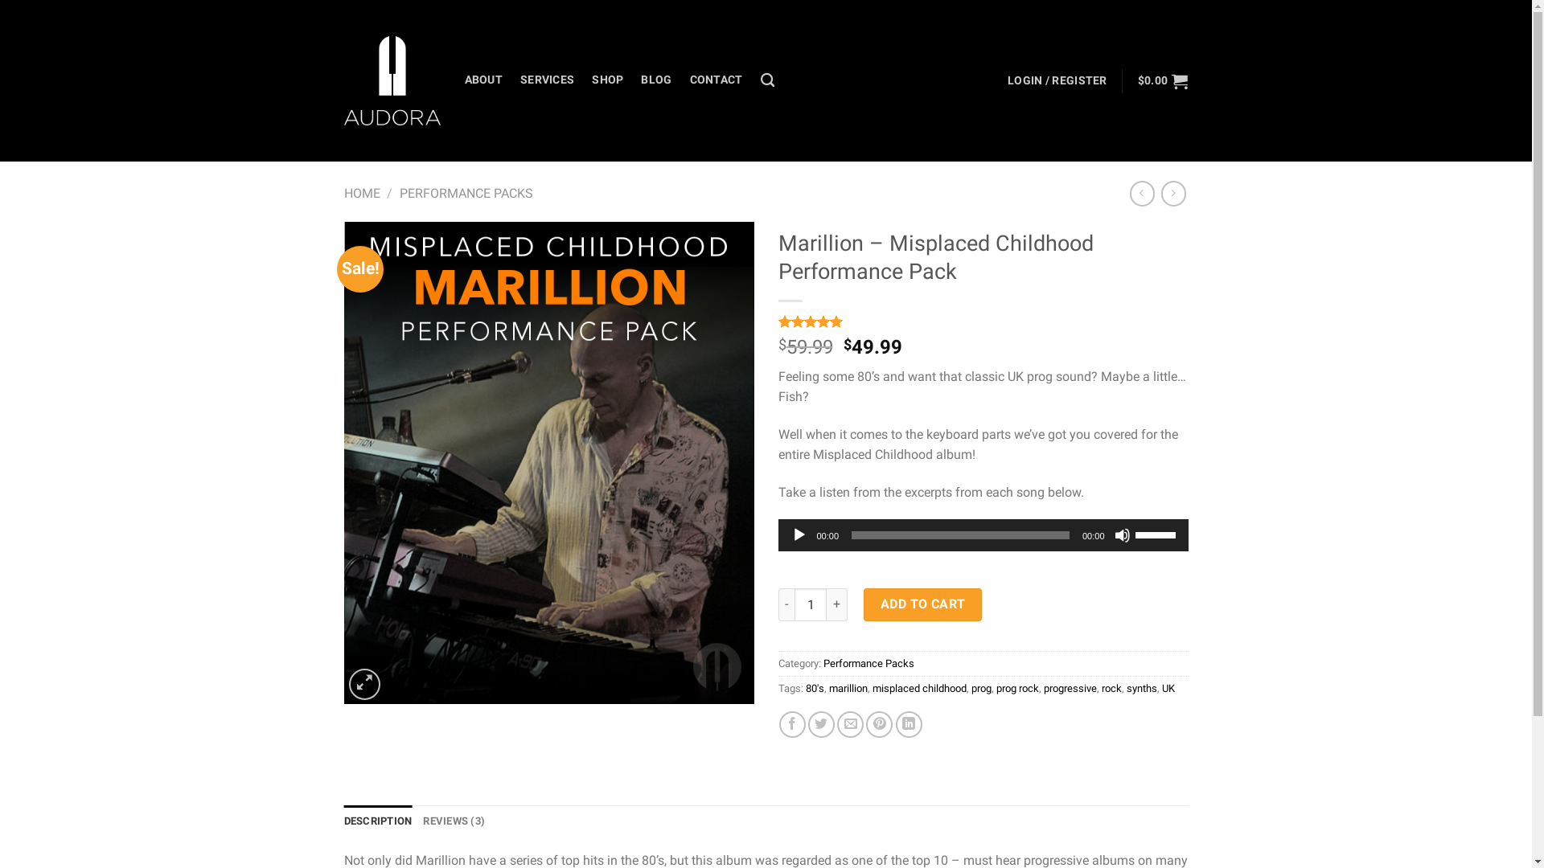 Image resolution: width=1544 pixels, height=868 pixels. What do you see at coordinates (822, 725) in the screenshot?
I see `Share on Twitter` at bounding box center [822, 725].